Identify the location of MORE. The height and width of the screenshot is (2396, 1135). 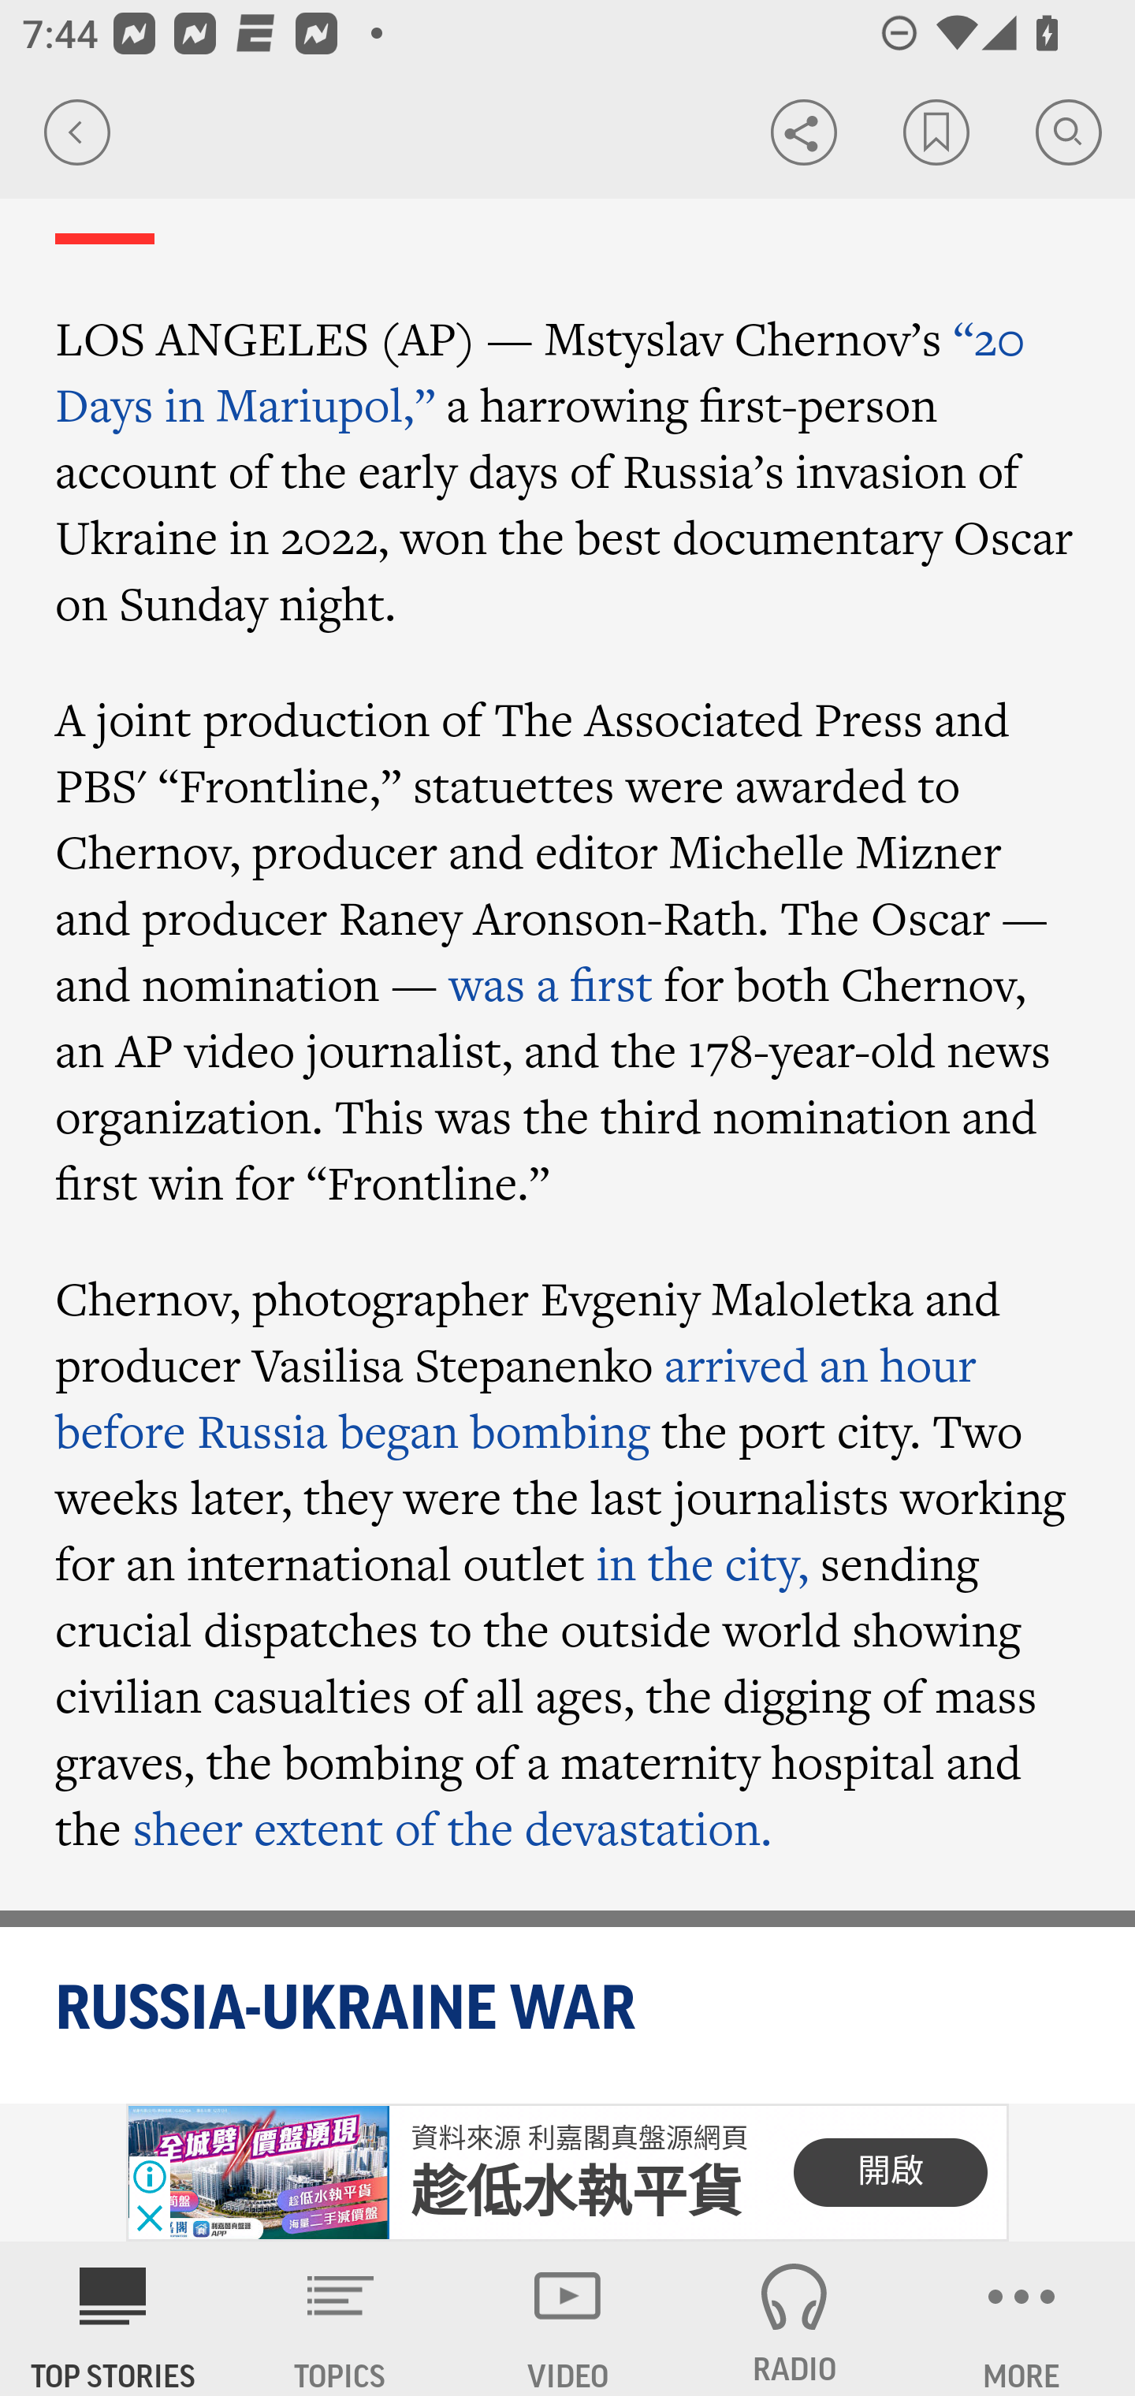
(1021, 2319).